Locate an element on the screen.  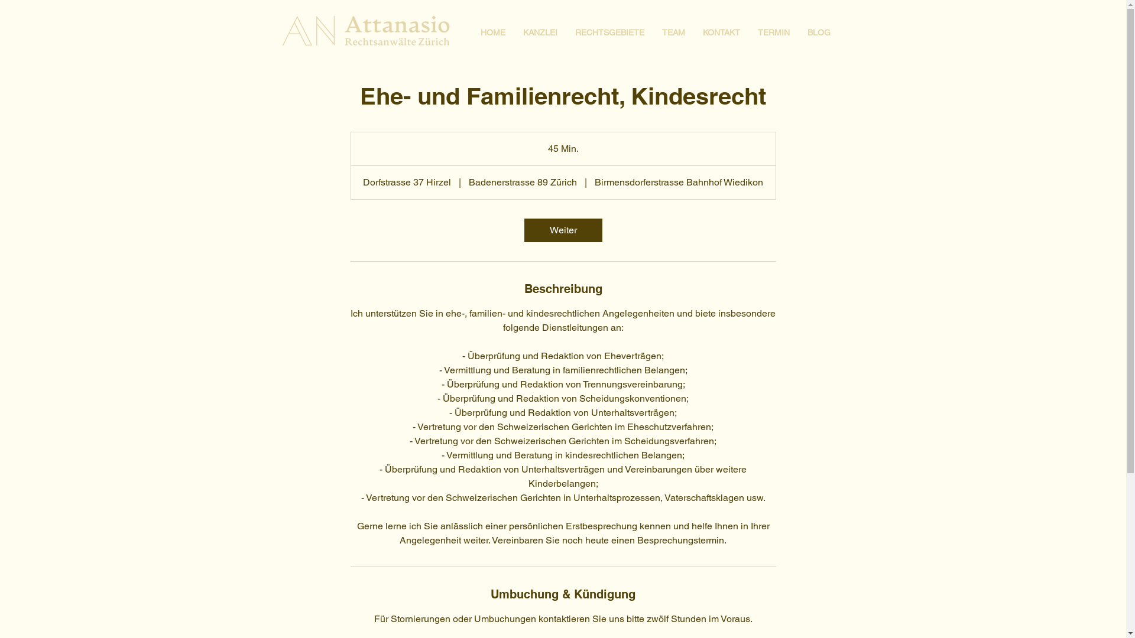
KANZLEI is located at coordinates (540, 32).